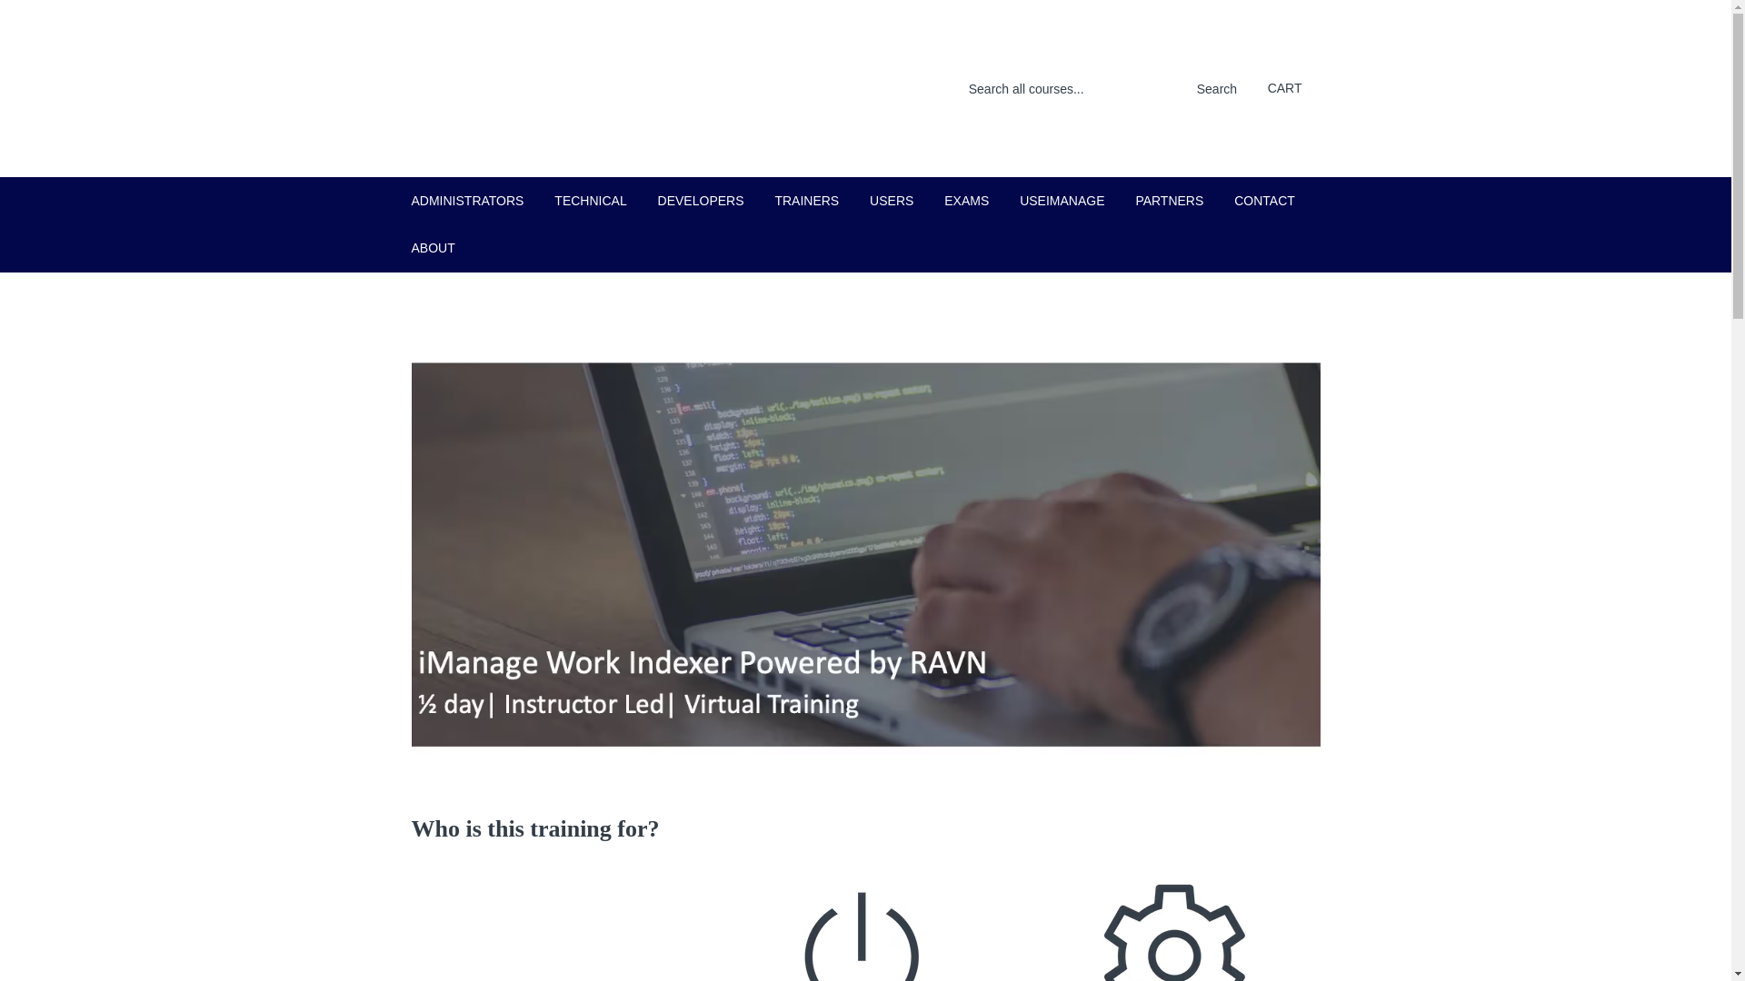 This screenshot has width=1745, height=981. I want to click on ABOUT, so click(433, 248).